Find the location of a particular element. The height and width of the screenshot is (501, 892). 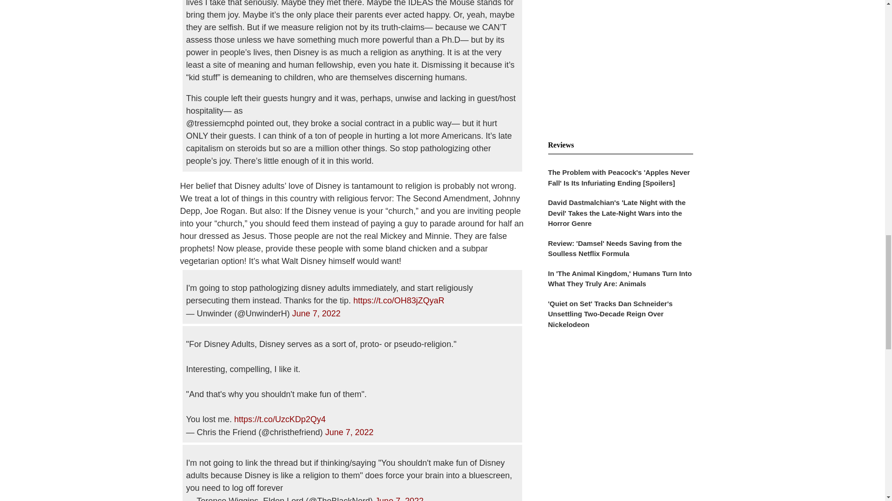

June 7, 2022 is located at coordinates (400, 499).